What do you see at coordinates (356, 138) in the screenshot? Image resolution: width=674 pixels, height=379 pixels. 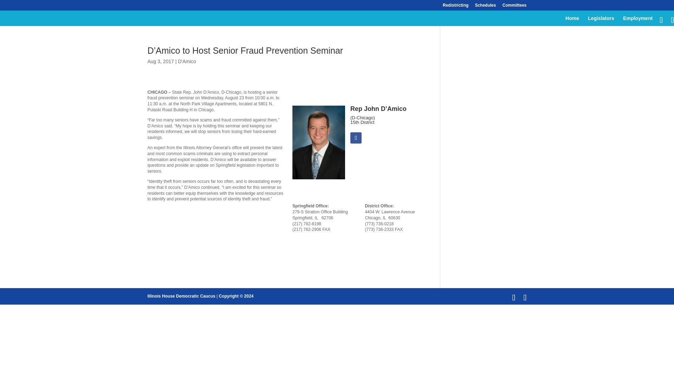 I see `Follow on Facebook` at bounding box center [356, 138].